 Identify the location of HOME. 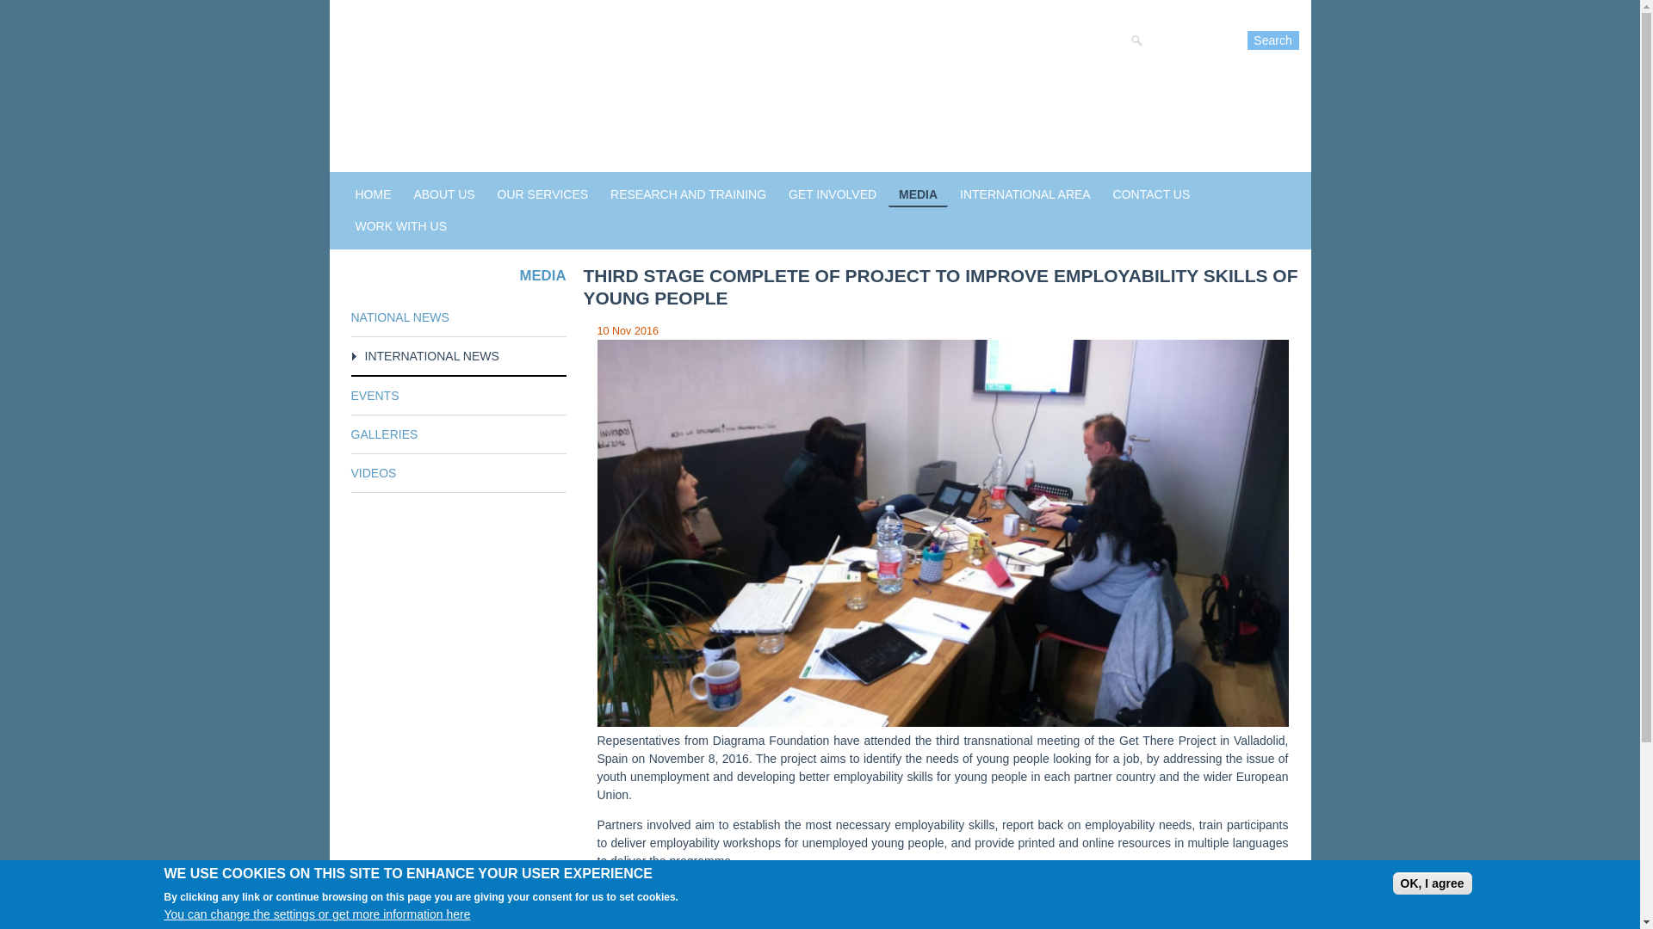
(372, 194).